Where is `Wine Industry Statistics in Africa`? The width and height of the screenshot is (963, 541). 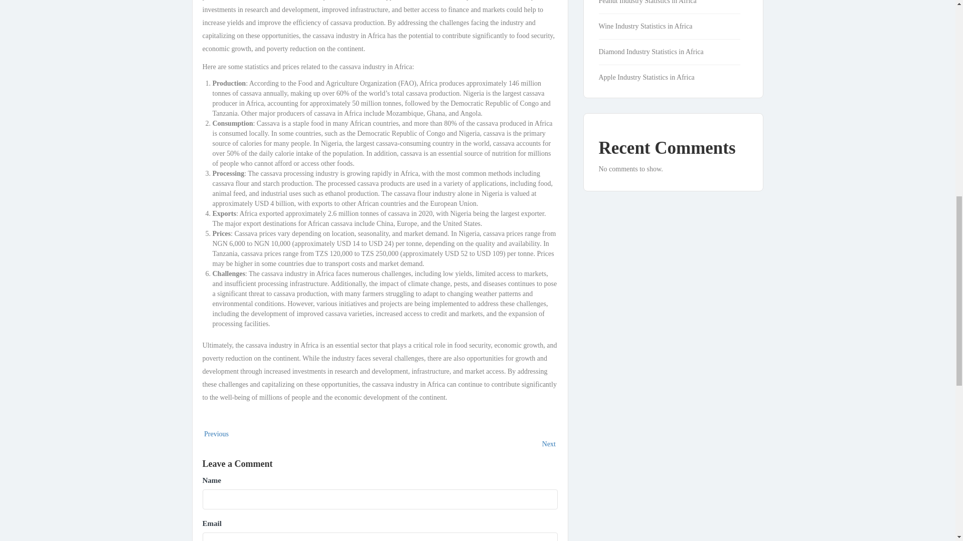 Wine Industry Statistics in Africa is located at coordinates (651, 26).